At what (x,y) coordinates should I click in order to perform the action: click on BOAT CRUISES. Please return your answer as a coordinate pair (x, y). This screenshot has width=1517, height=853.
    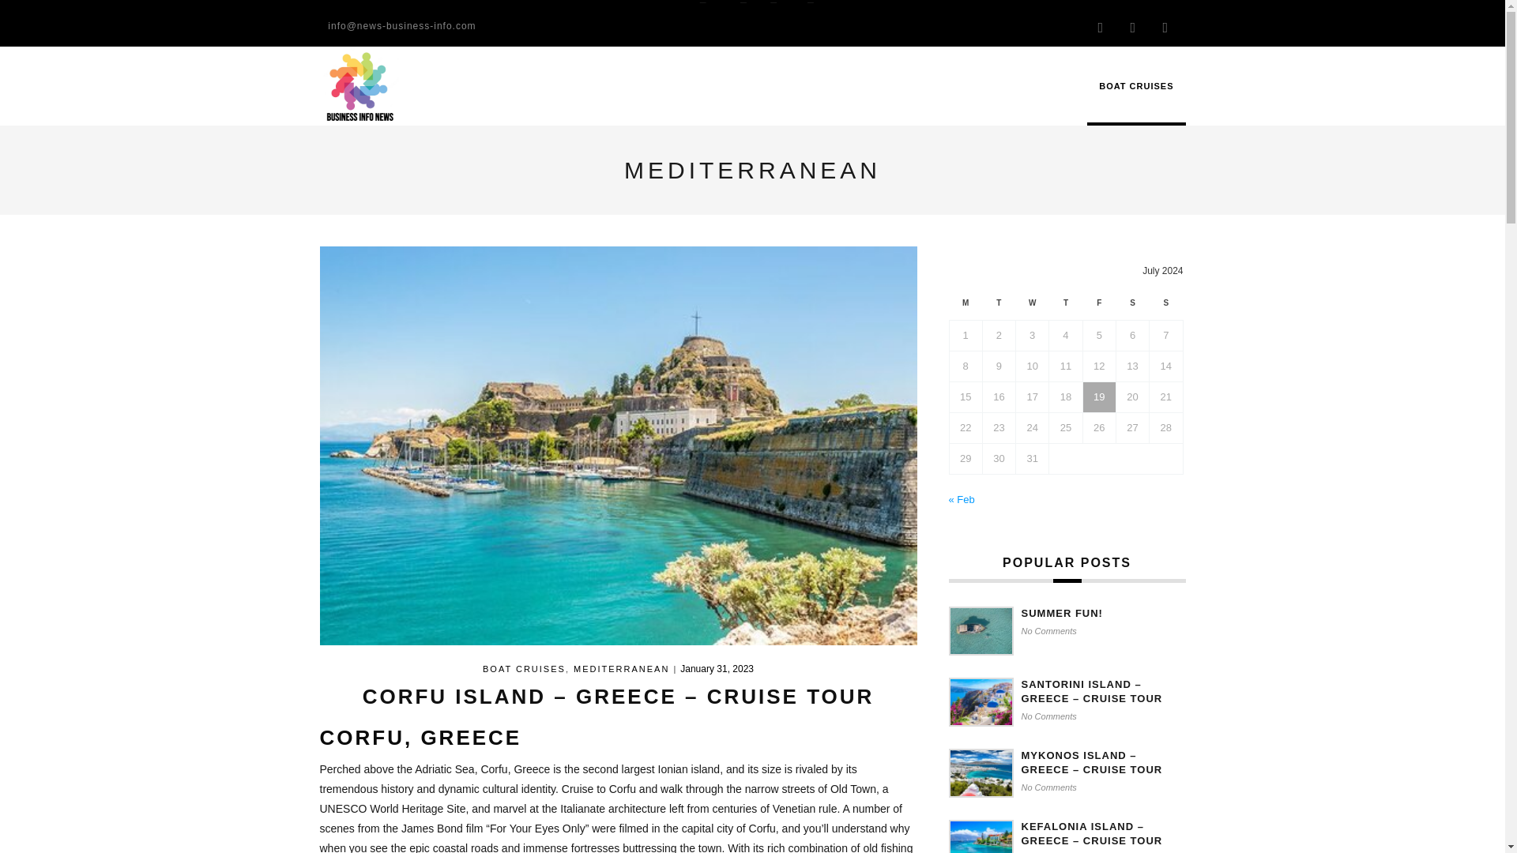
    Looking at the image, I should click on (524, 669).